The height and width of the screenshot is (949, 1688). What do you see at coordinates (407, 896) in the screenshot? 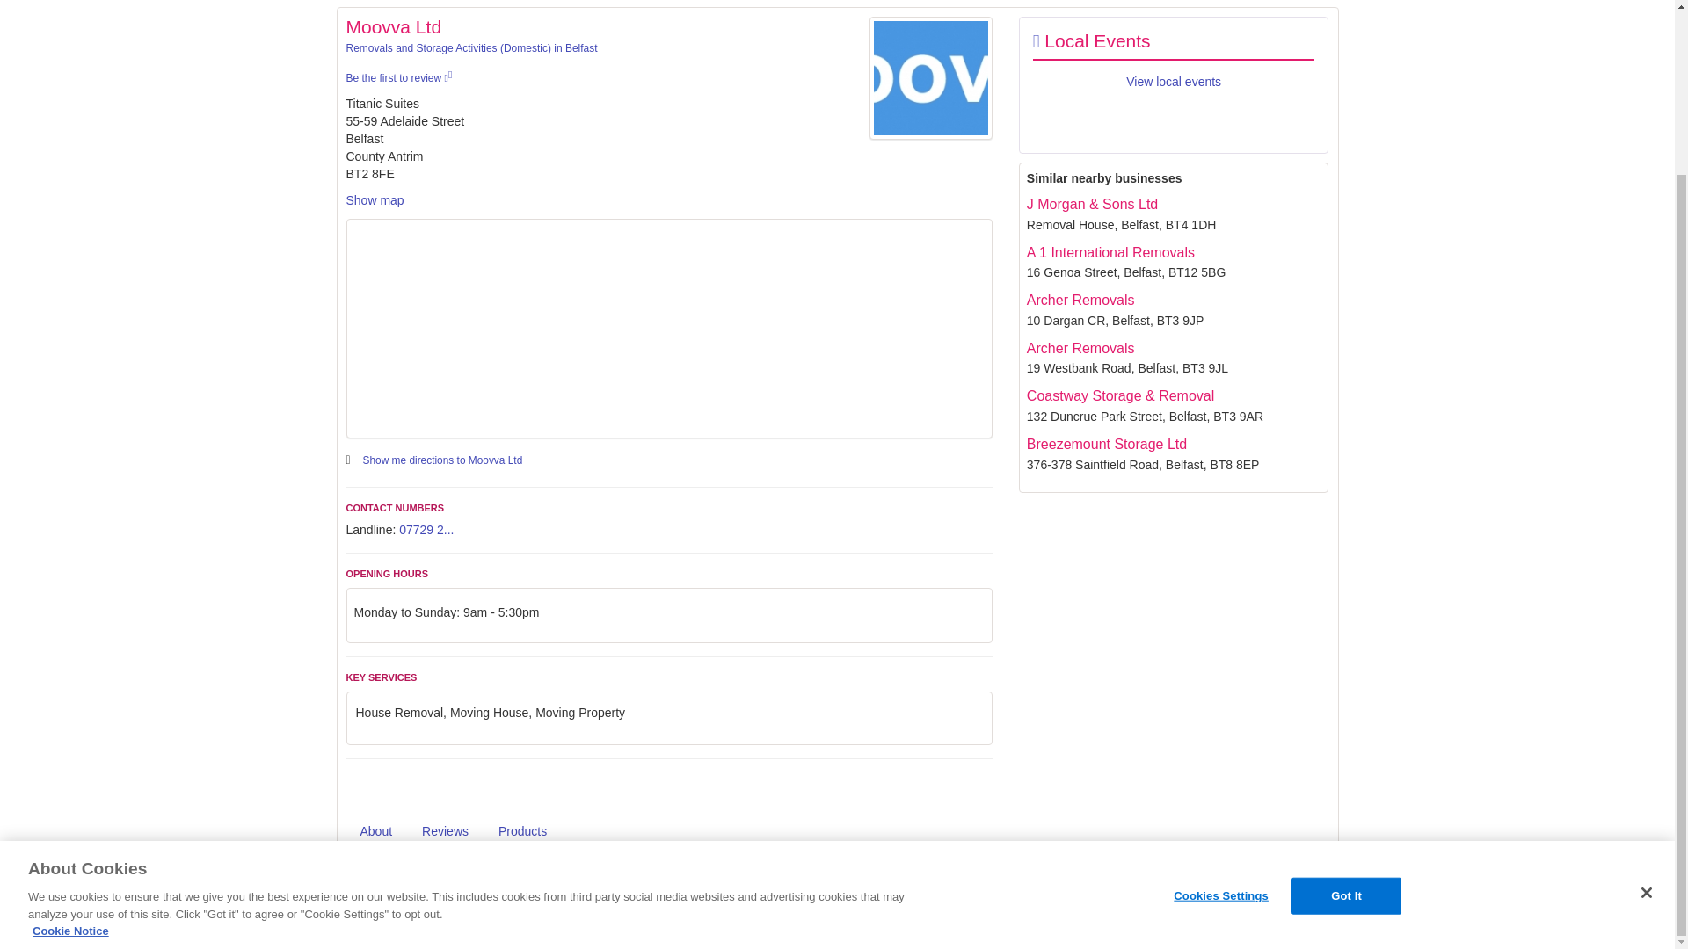
I see `The Scoot Network` at bounding box center [407, 896].